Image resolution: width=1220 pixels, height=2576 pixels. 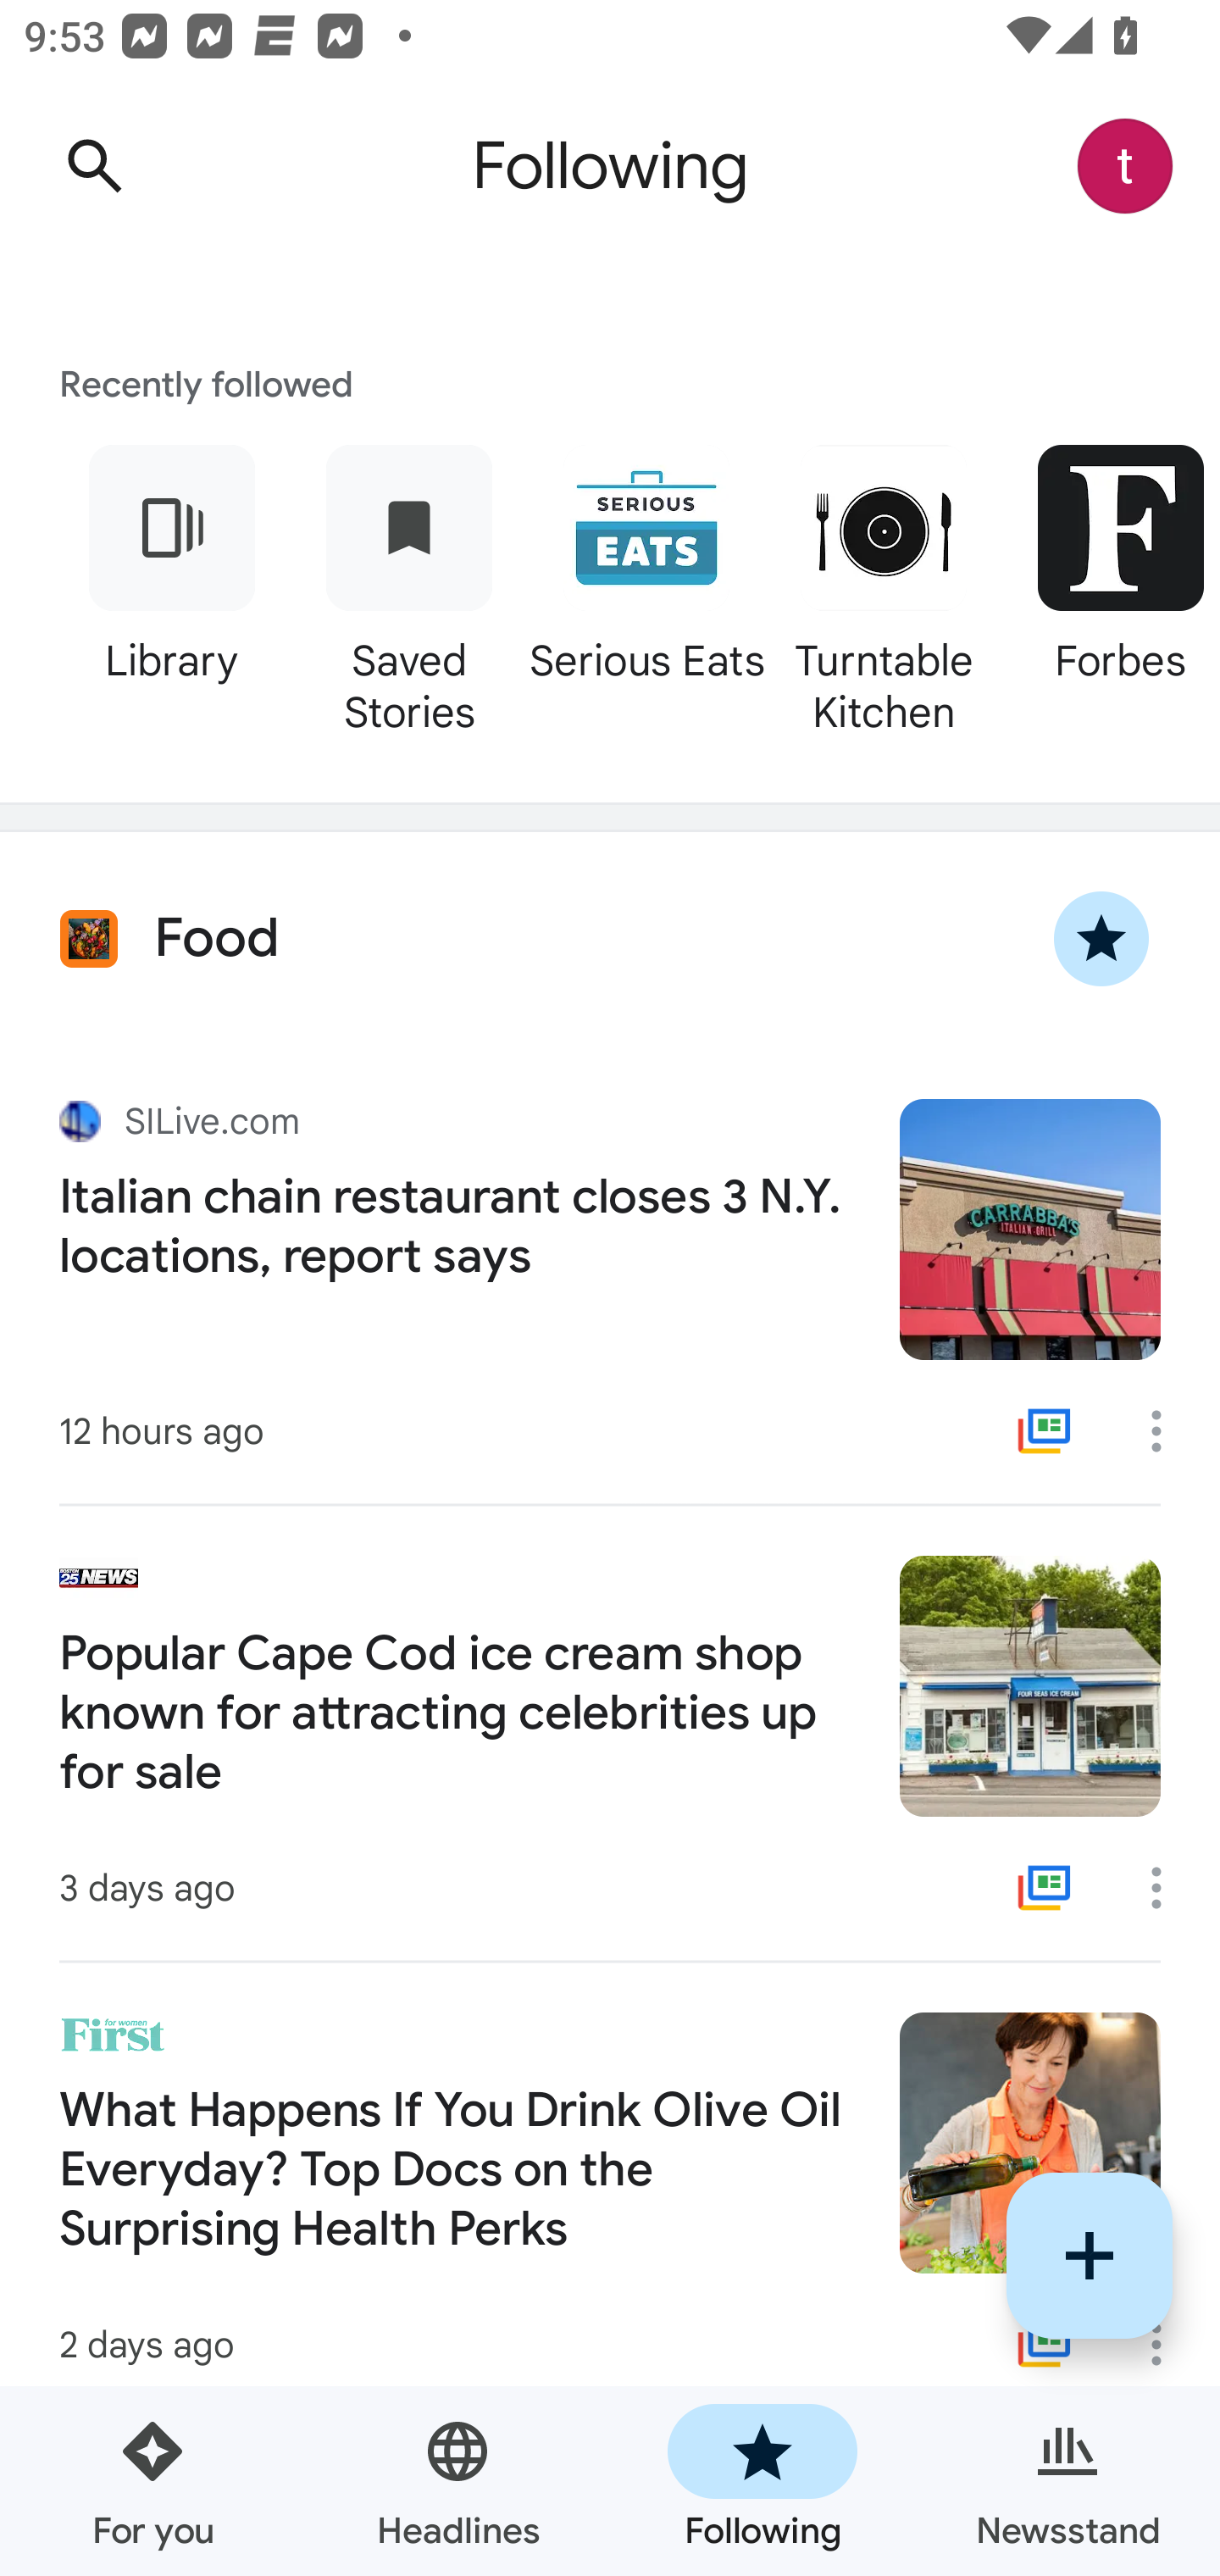 What do you see at coordinates (610, 939) in the screenshot?
I see `Food Food Unfollow` at bounding box center [610, 939].